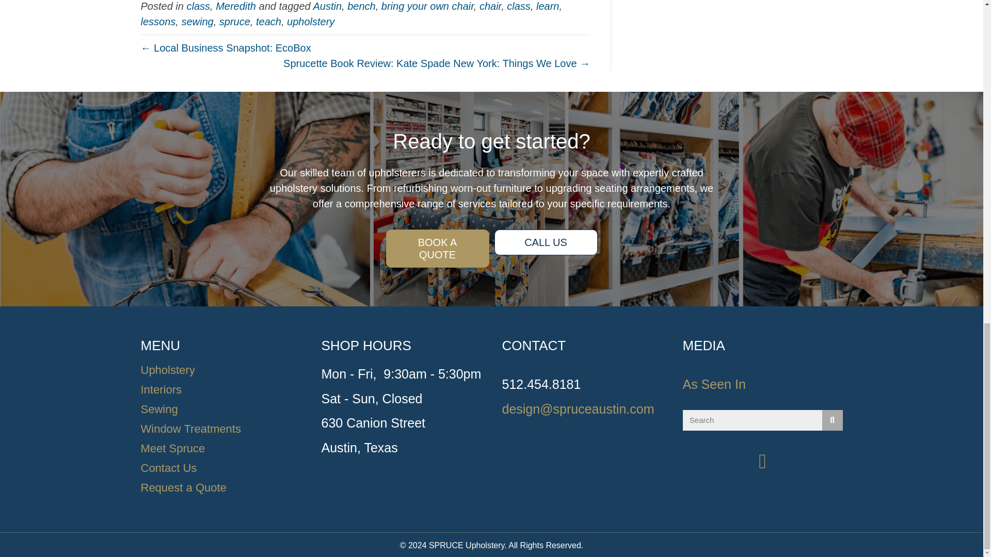 The image size is (991, 557). I want to click on bench, so click(361, 5).